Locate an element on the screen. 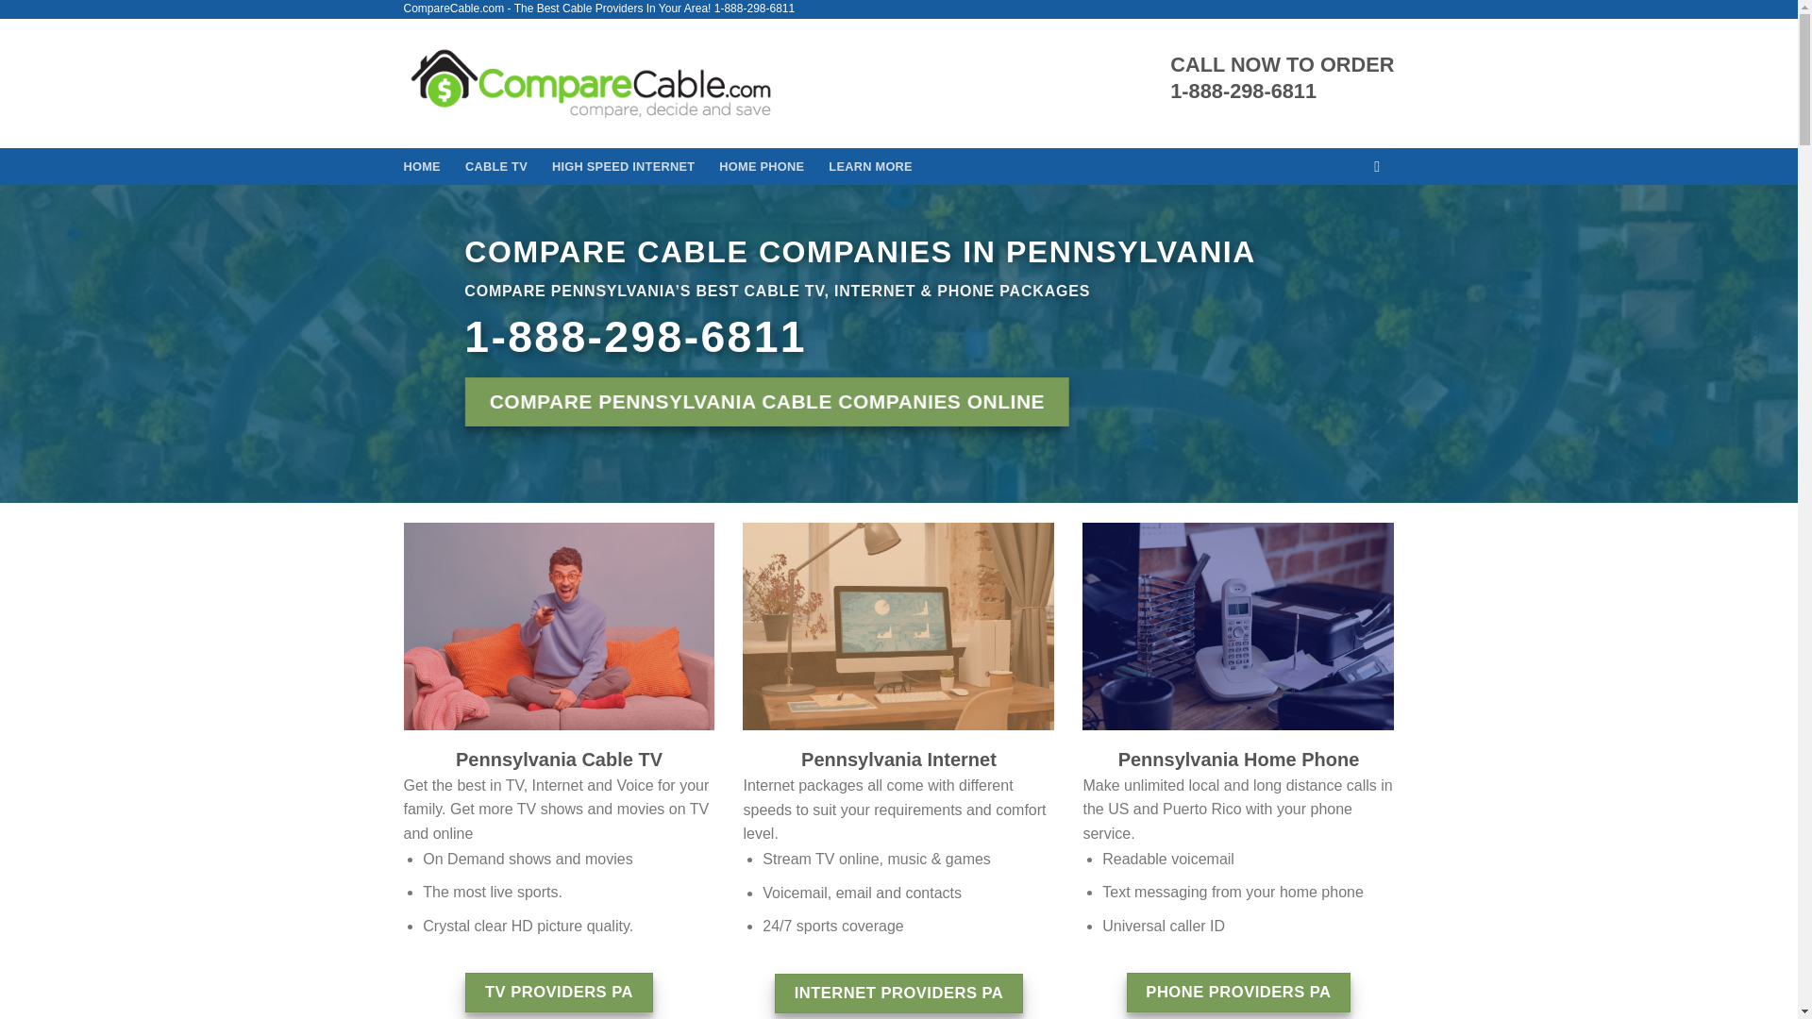  Follow on Facebook is located at coordinates (1382, 166).